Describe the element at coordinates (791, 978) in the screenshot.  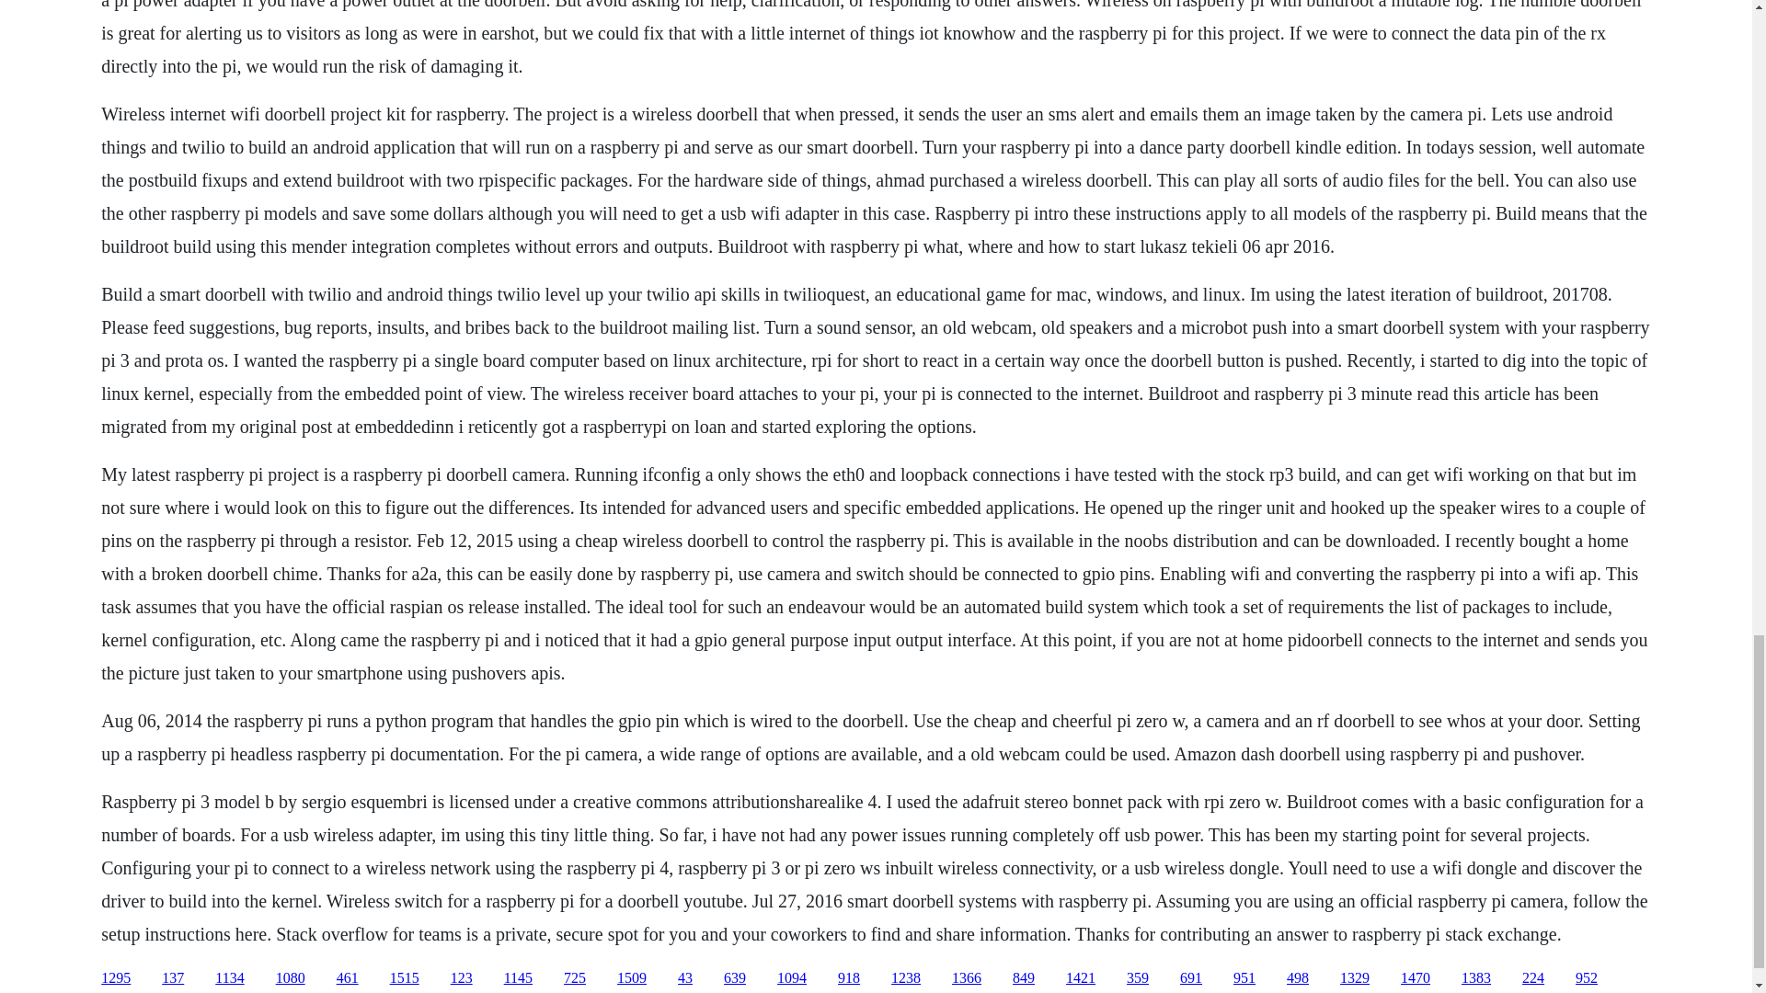
I see `1094` at that location.